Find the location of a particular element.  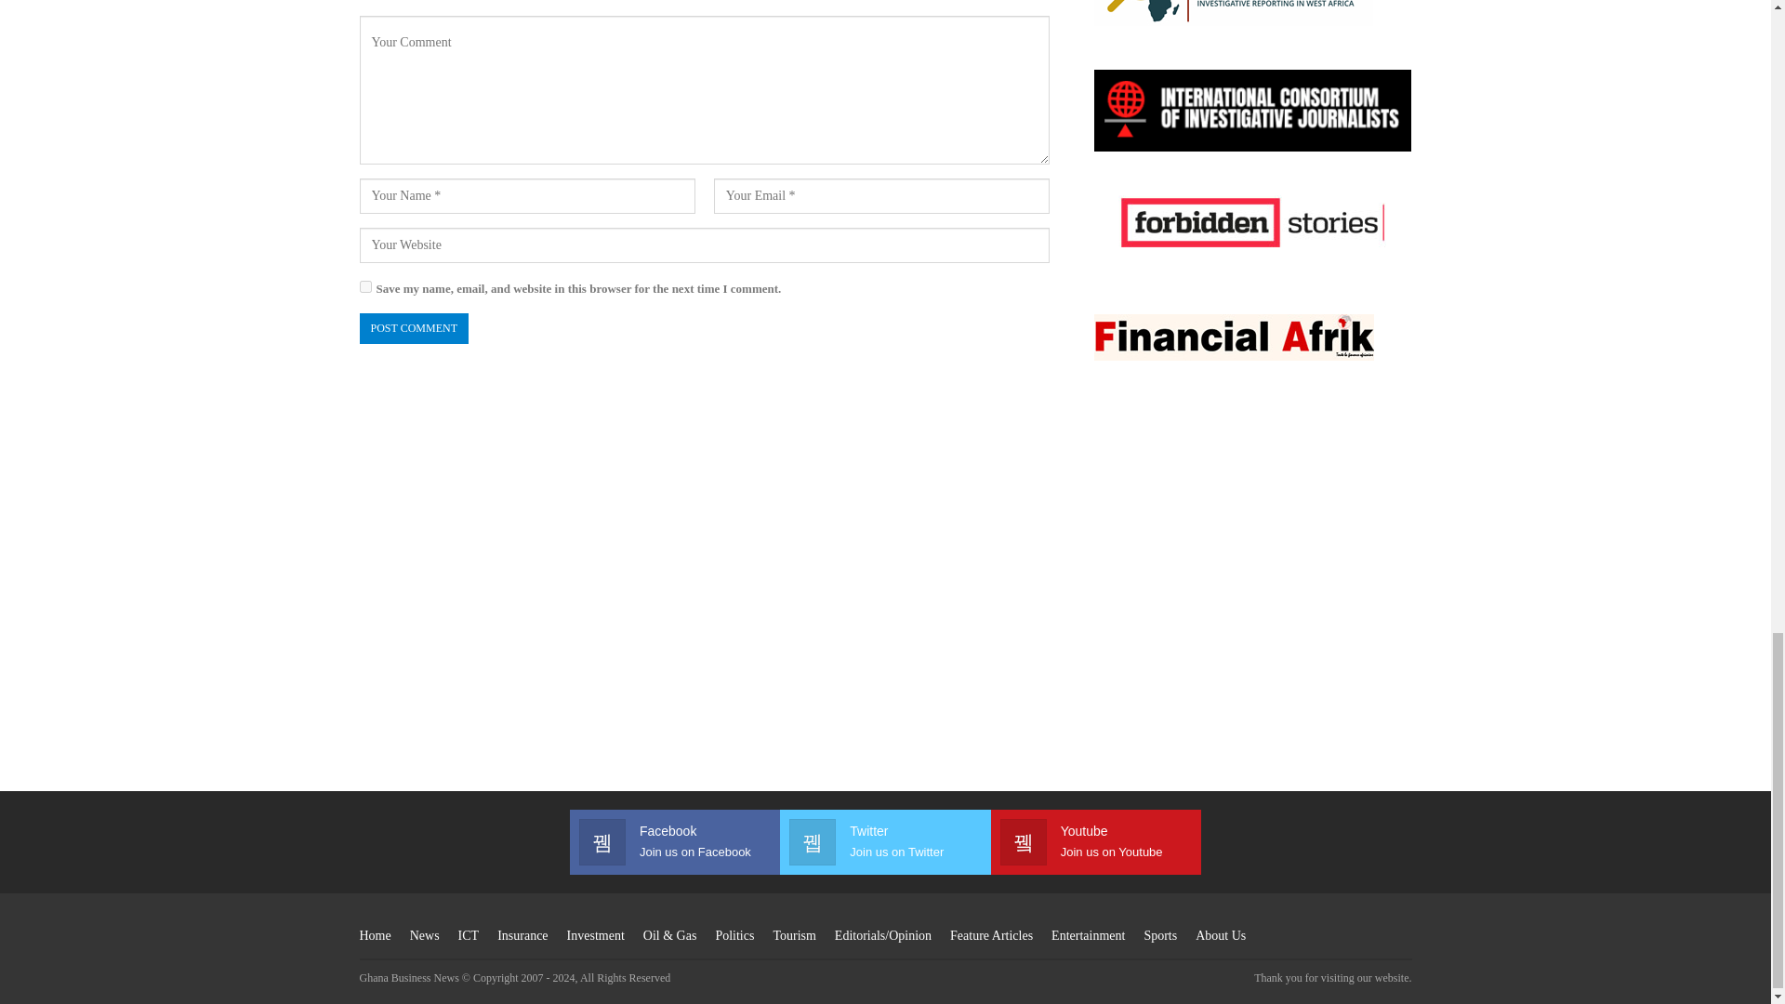

Post Comment is located at coordinates (413, 328).